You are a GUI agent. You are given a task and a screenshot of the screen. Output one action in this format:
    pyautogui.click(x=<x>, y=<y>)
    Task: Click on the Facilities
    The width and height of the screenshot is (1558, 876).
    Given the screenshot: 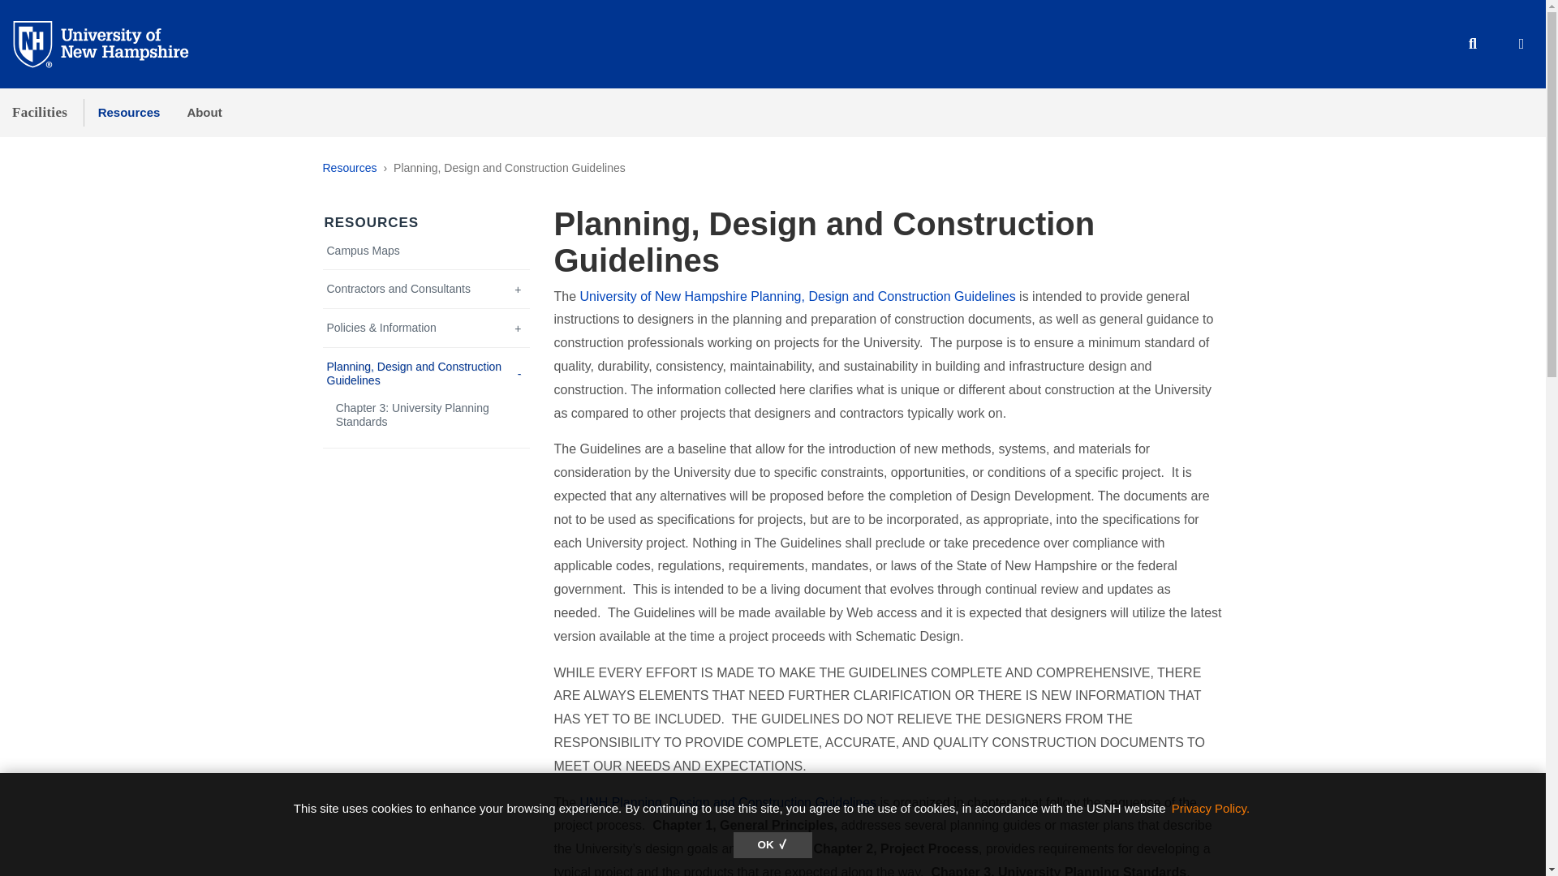 What is the action you would take?
    pyautogui.click(x=39, y=112)
    